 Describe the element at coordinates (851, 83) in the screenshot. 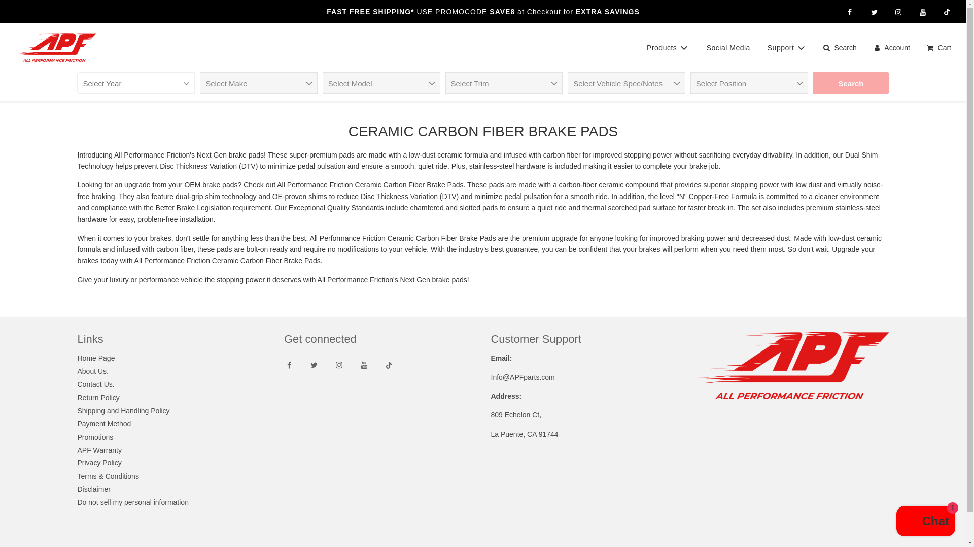

I see `Search` at that location.